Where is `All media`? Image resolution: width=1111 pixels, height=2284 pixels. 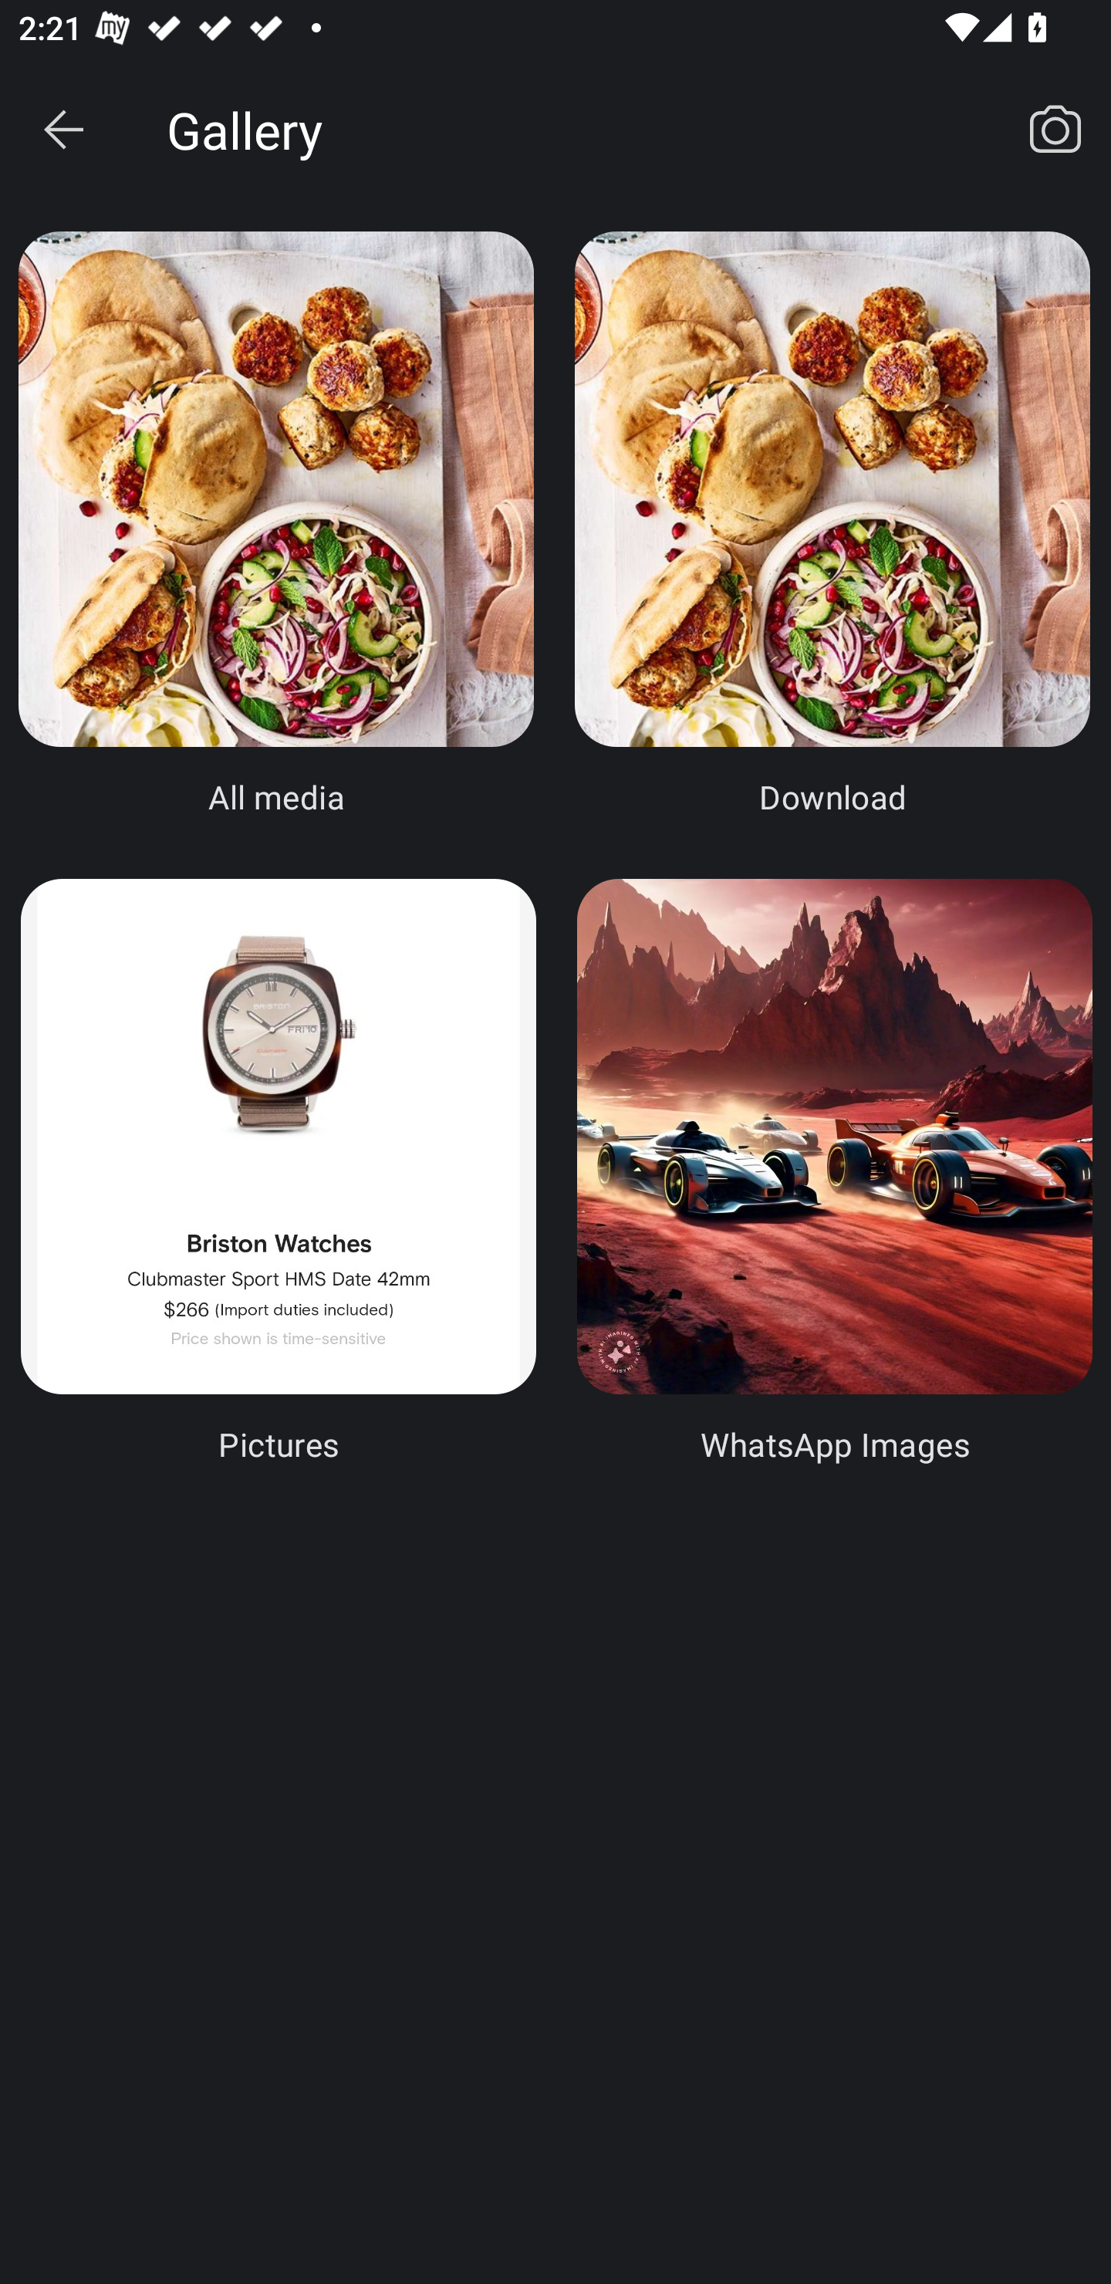 All media is located at coordinates (276, 525).